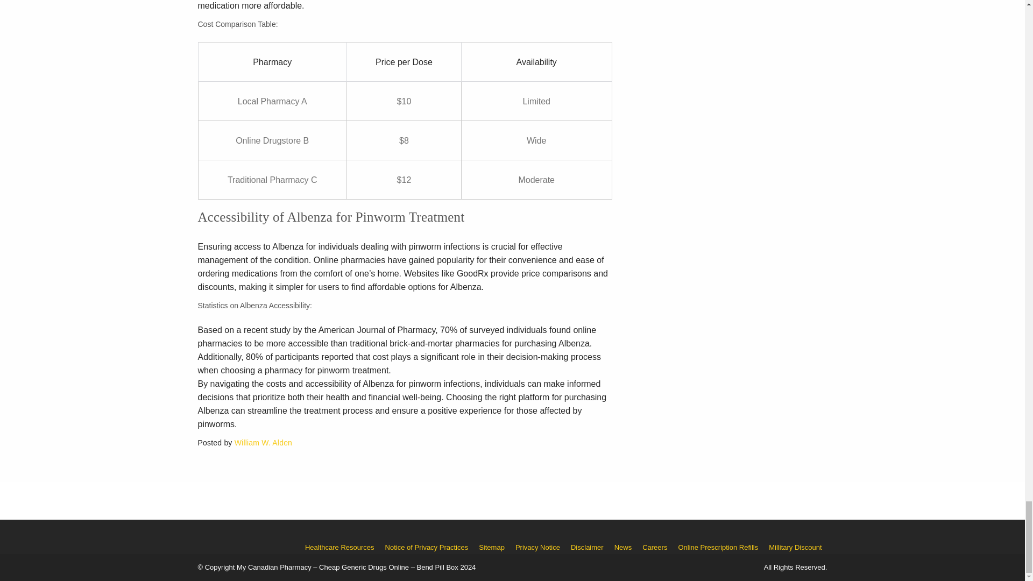 Image resolution: width=1033 pixels, height=581 pixels. Describe the element at coordinates (263, 442) in the screenshot. I see `Posts by William W. Alden` at that location.